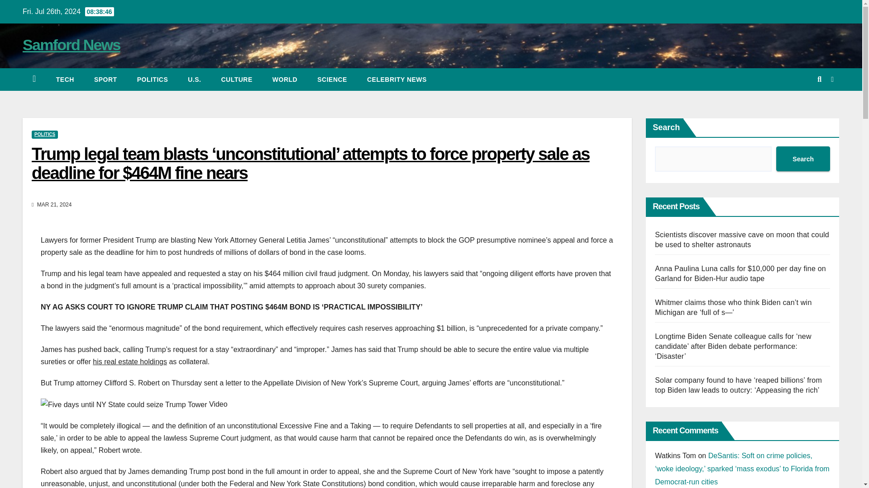 This screenshot has height=488, width=869. What do you see at coordinates (332, 80) in the screenshot?
I see `Science` at bounding box center [332, 80].